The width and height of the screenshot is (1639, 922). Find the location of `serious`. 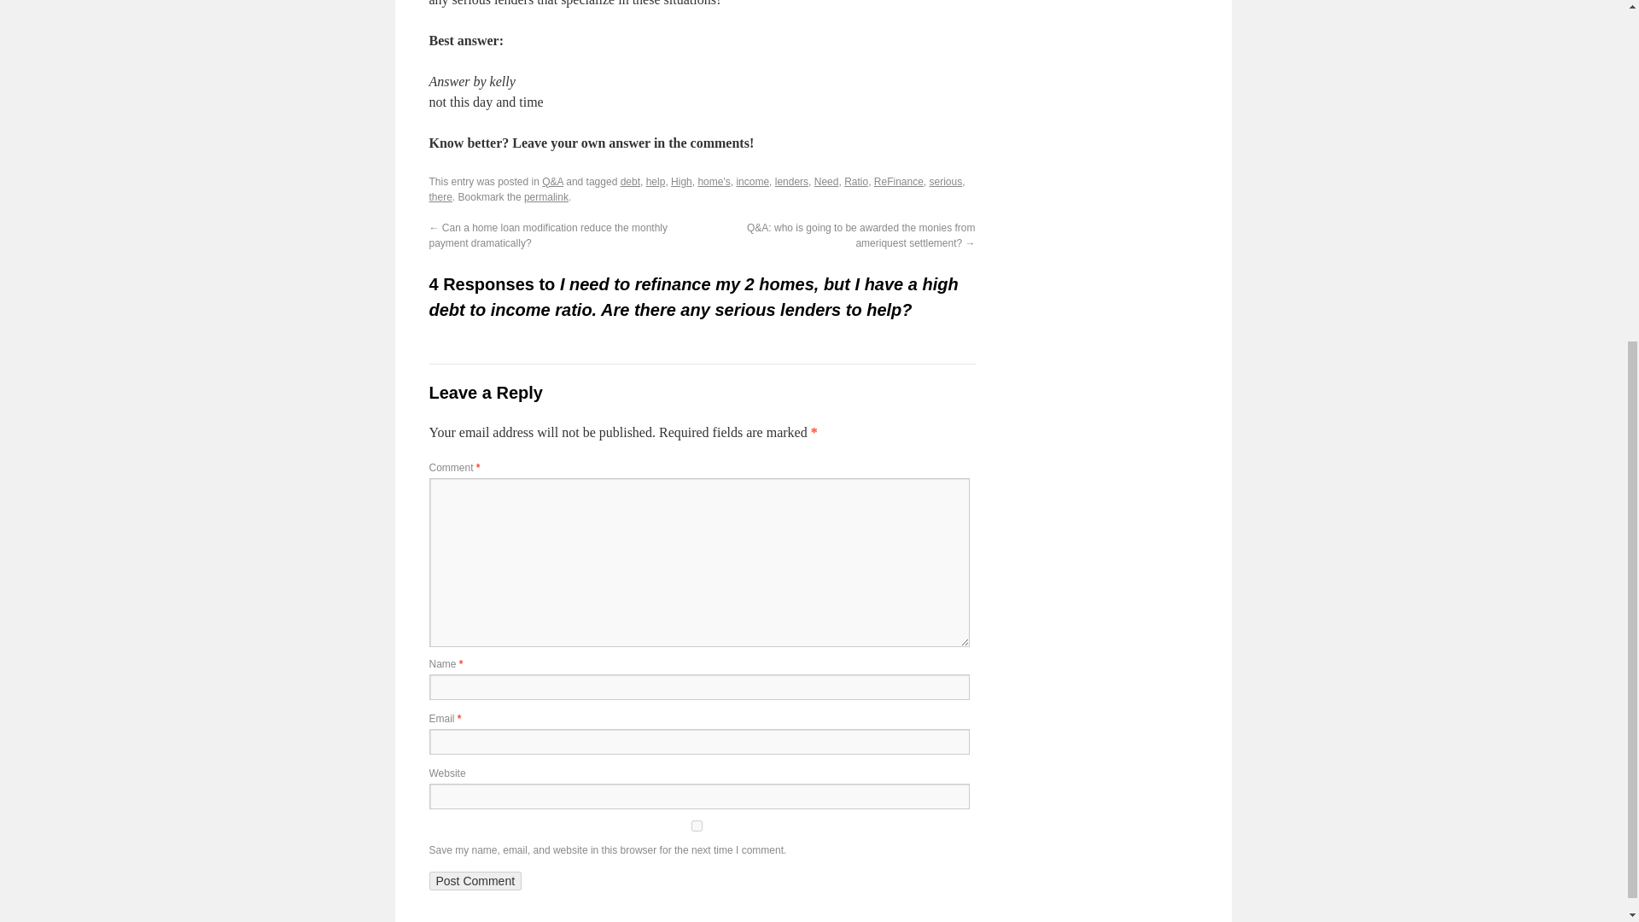

serious is located at coordinates (946, 182).